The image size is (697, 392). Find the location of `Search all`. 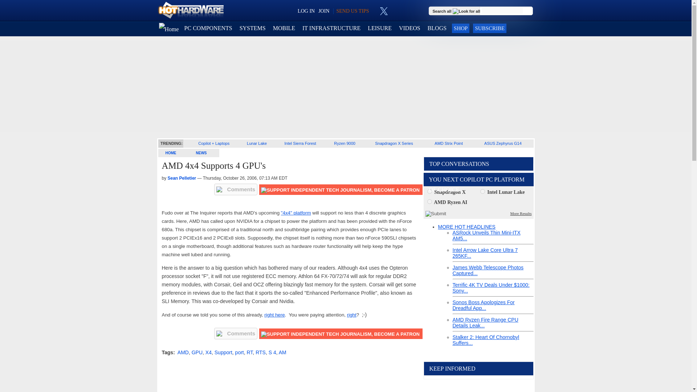

Search all is located at coordinates (457, 11).